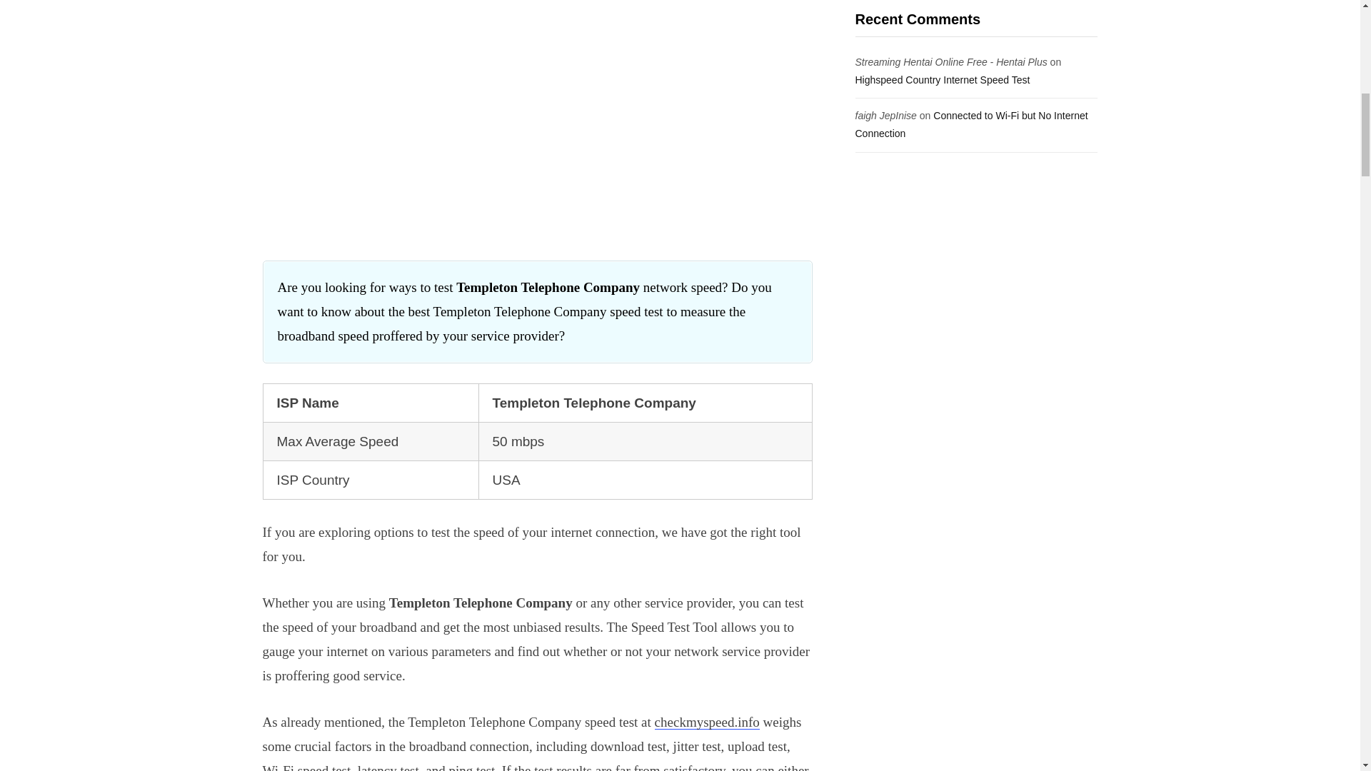 Image resolution: width=1371 pixels, height=771 pixels. What do you see at coordinates (972, 124) in the screenshot?
I see `Connected to Wi-Fi but No Internet Connection` at bounding box center [972, 124].